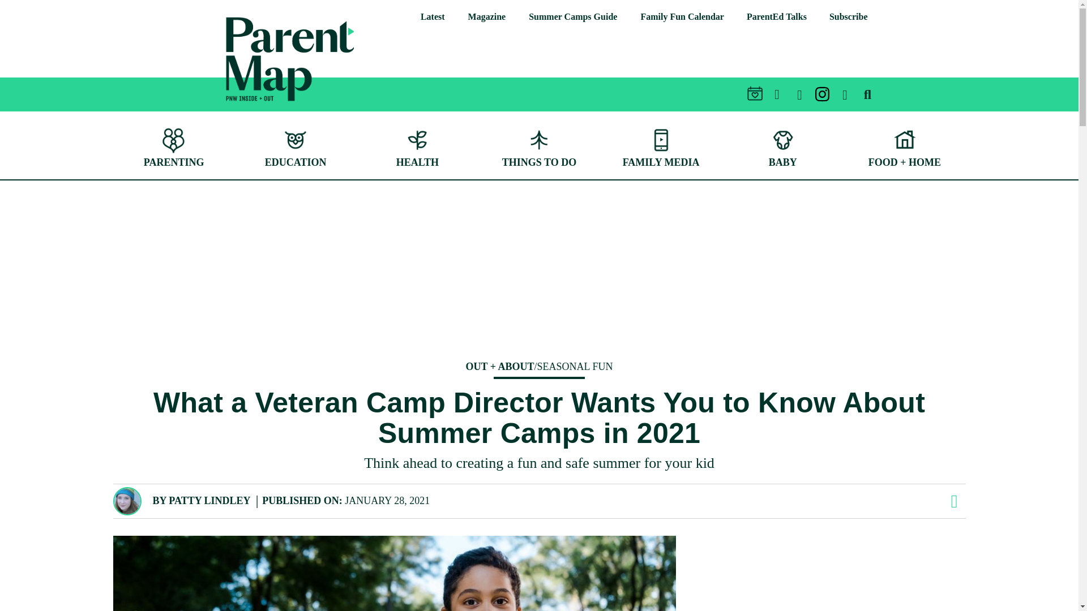  Describe the element at coordinates (290, 59) in the screenshot. I see `Home` at that location.